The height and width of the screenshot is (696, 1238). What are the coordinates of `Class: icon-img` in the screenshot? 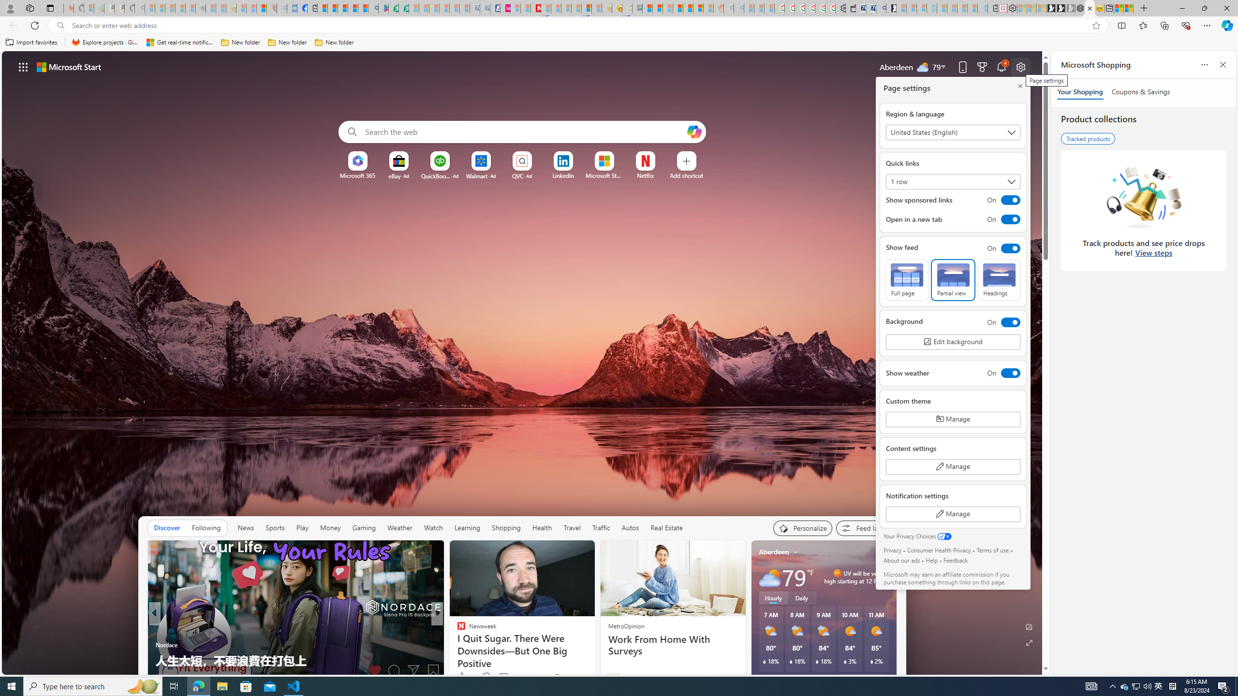 It's located at (882, 552).